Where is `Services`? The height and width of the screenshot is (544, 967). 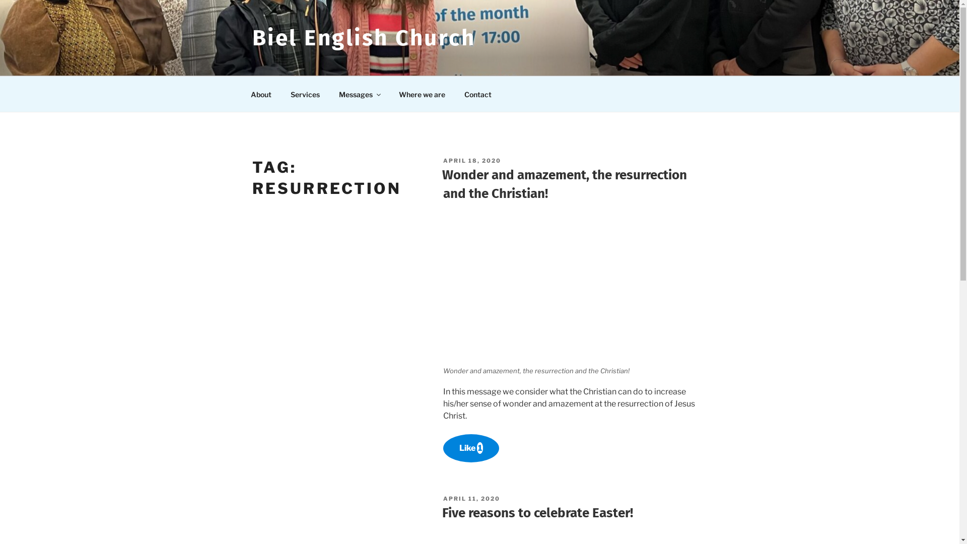
Services is located at coordinates (305, 94).